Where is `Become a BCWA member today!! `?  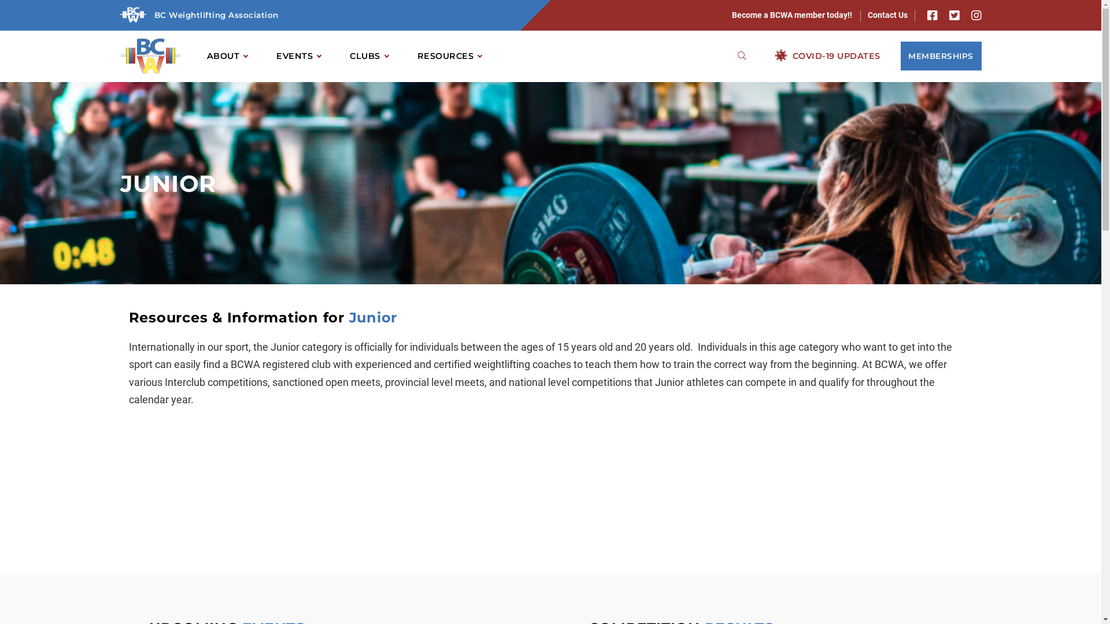
Become a BCWA member today!!  is located at coordinates (793, 15).